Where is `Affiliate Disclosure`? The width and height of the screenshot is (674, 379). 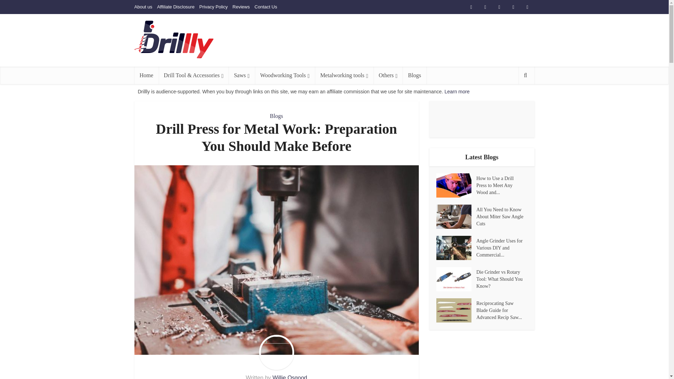
Affiliate Disclosure is located at coordinates (176, 7).